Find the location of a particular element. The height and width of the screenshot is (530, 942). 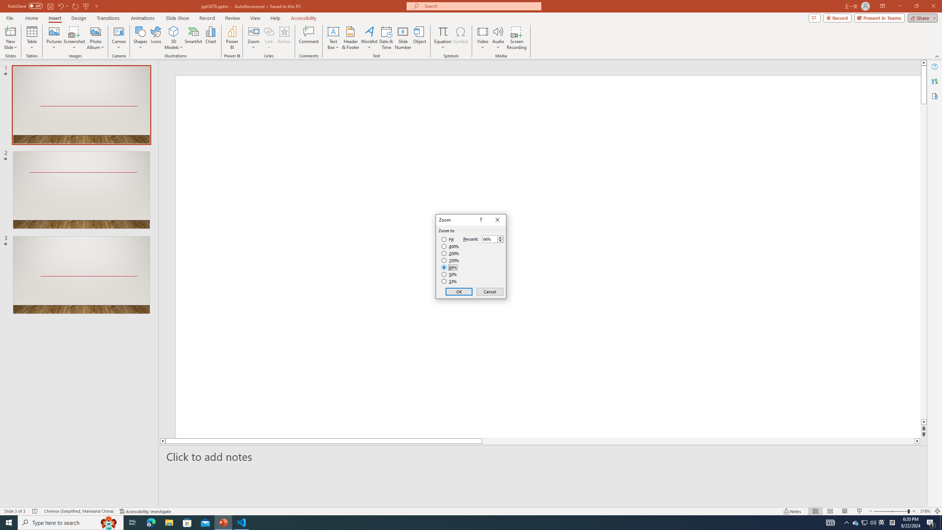

Equation is located at coordinates (235, 341).